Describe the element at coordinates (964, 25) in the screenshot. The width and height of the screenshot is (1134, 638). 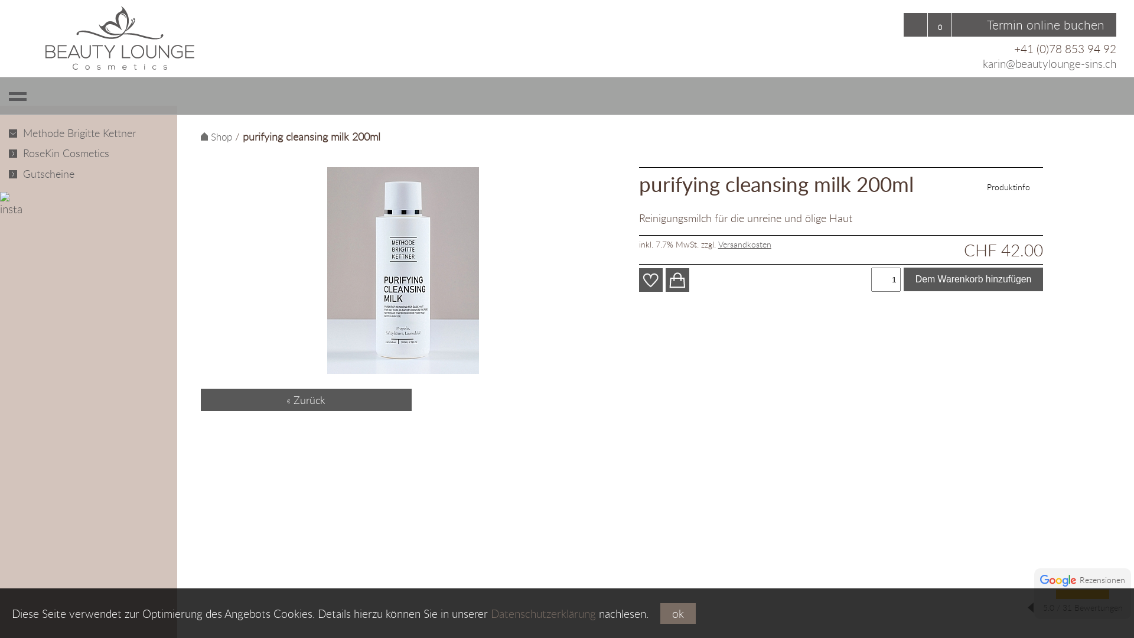
I see `Benutzerkonto` at that location.